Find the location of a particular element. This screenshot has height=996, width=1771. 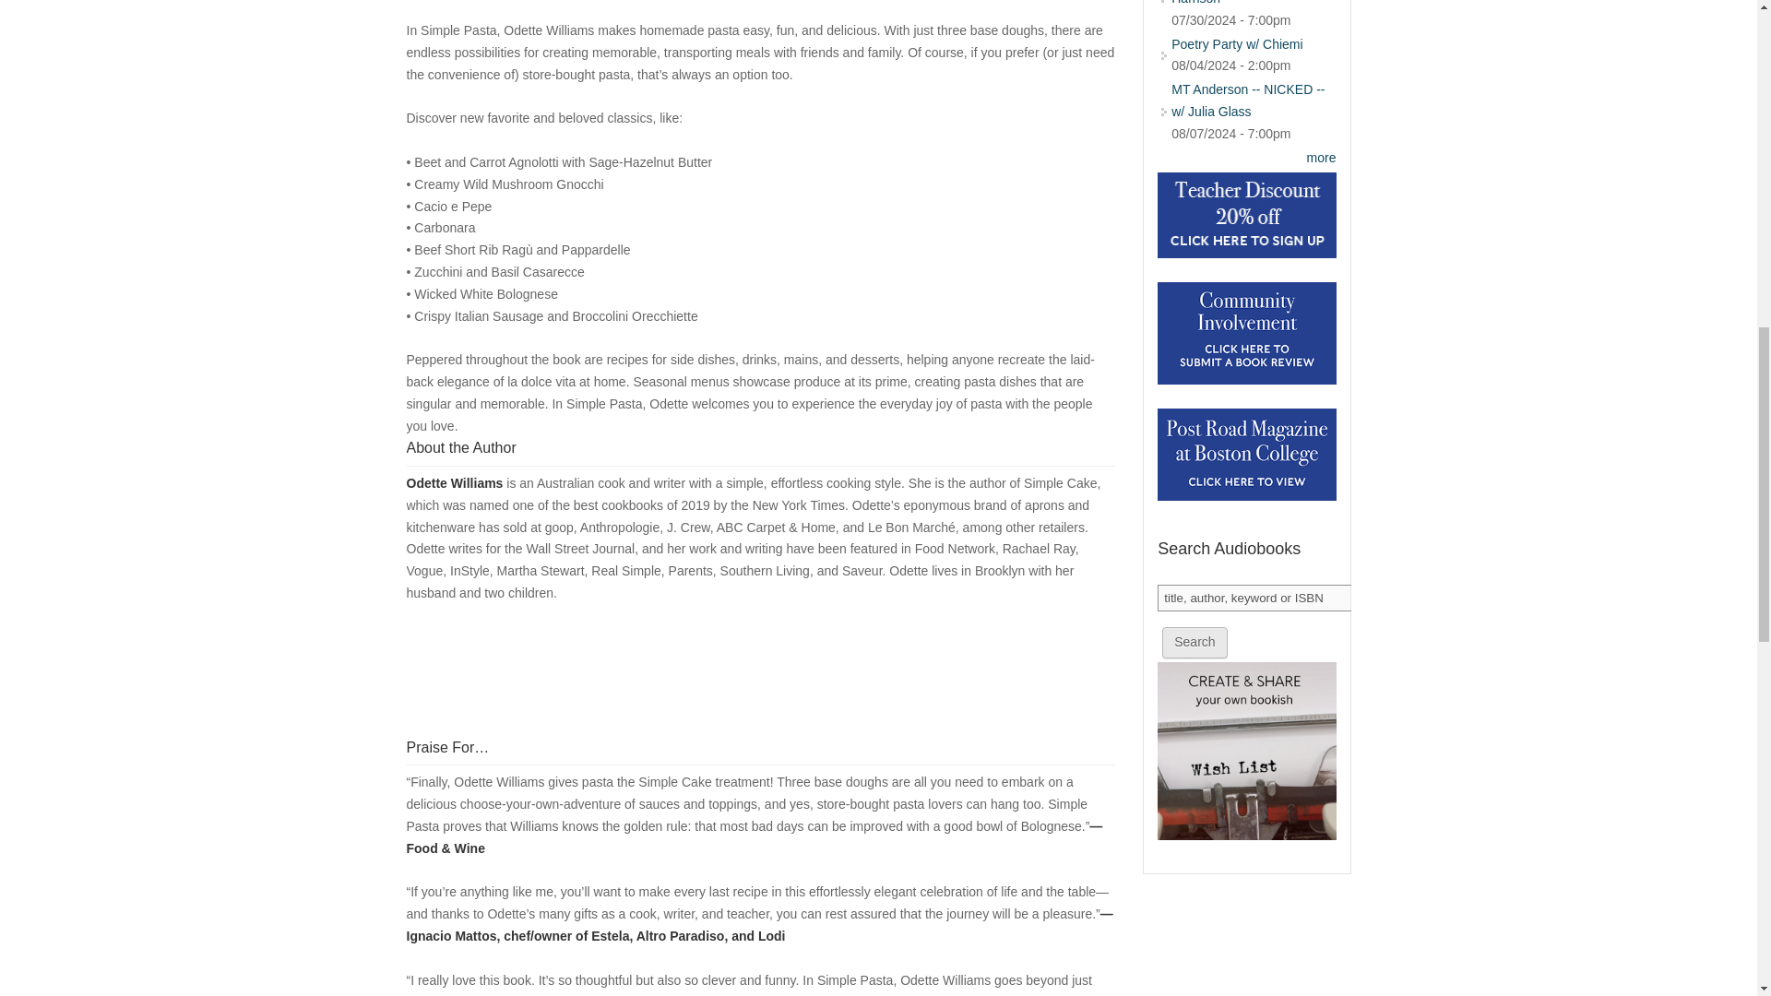

title, author, keyword or ISBN is located at coordinates (1256, 598).